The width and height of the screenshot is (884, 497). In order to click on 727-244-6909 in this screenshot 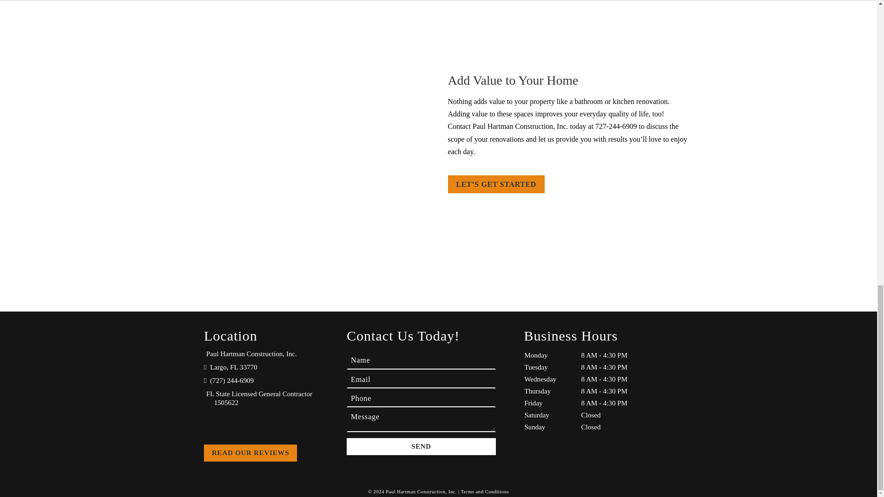, I will do `click(616, 126)`.